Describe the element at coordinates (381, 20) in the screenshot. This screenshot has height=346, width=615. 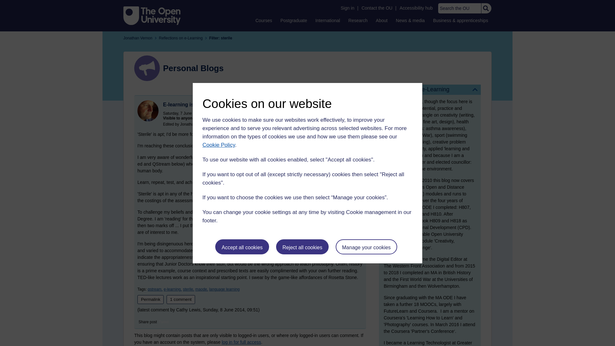
I see `About` at that location.